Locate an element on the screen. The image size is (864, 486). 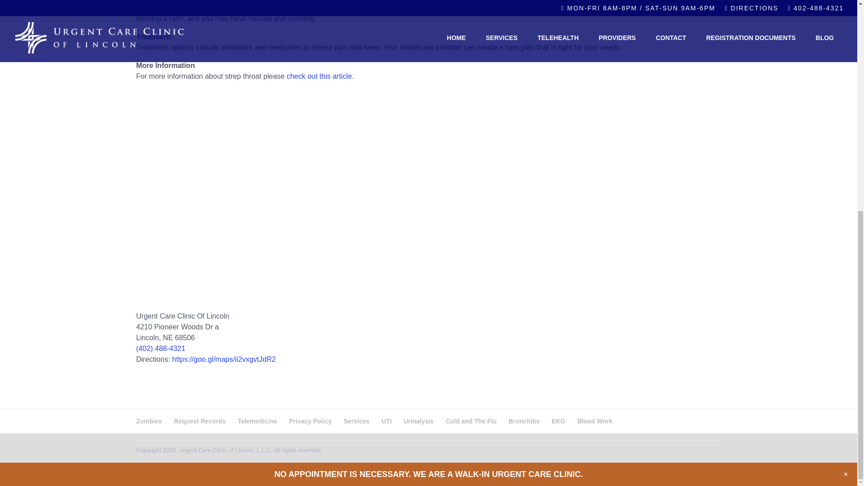
Bronchitis is located at coordinates (524, 421).